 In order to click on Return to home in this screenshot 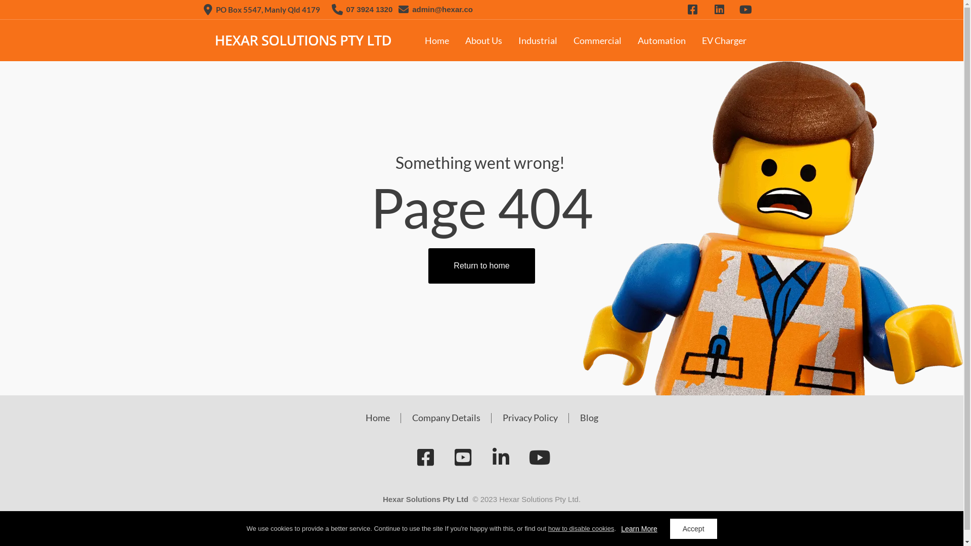, I will do `click(481, 266)`.